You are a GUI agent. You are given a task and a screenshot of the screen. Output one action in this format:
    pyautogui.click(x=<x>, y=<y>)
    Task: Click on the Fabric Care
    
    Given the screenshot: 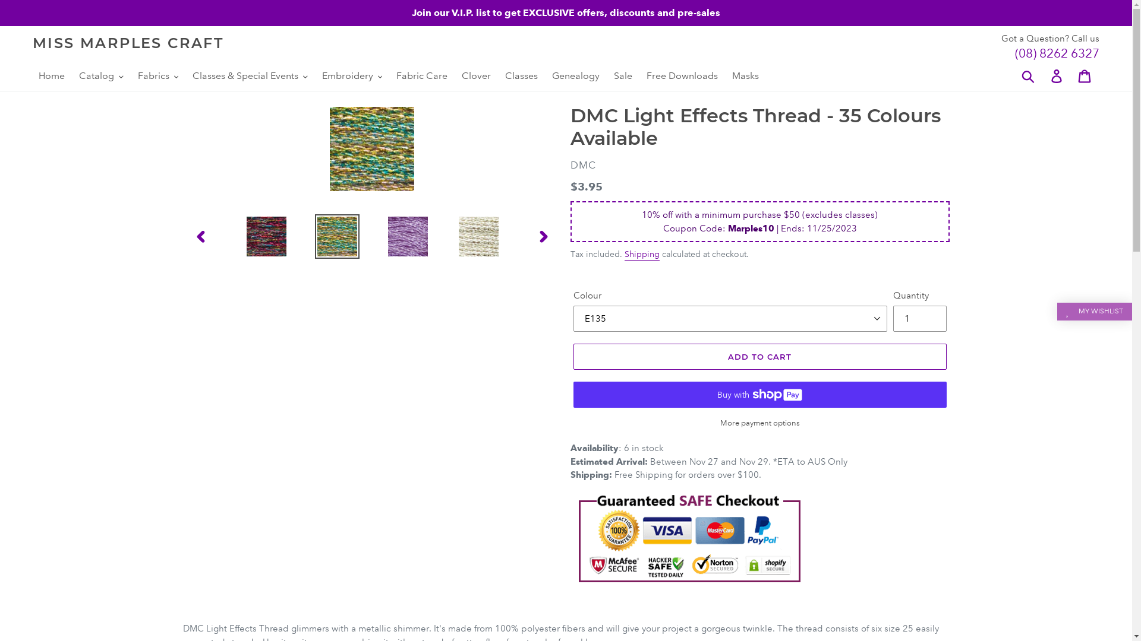 What is the action you would take?
    pyautogui.click(x=422, y=76)
    